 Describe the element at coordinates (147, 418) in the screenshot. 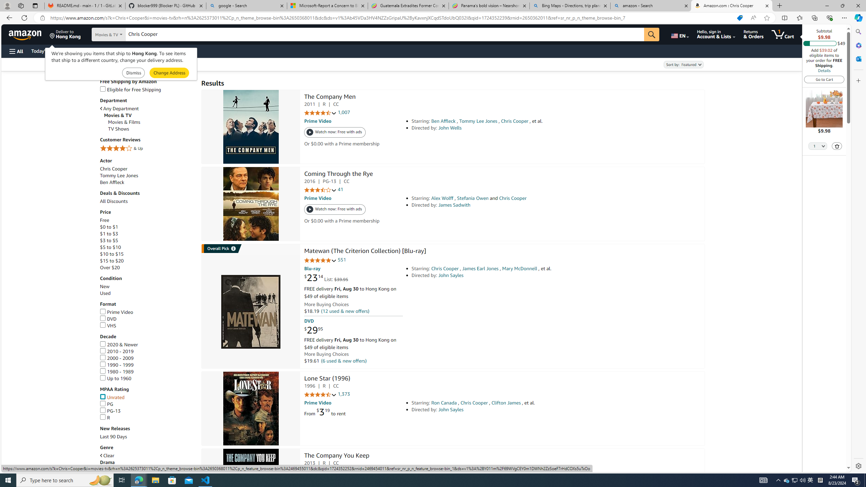

I see `R` at that location.